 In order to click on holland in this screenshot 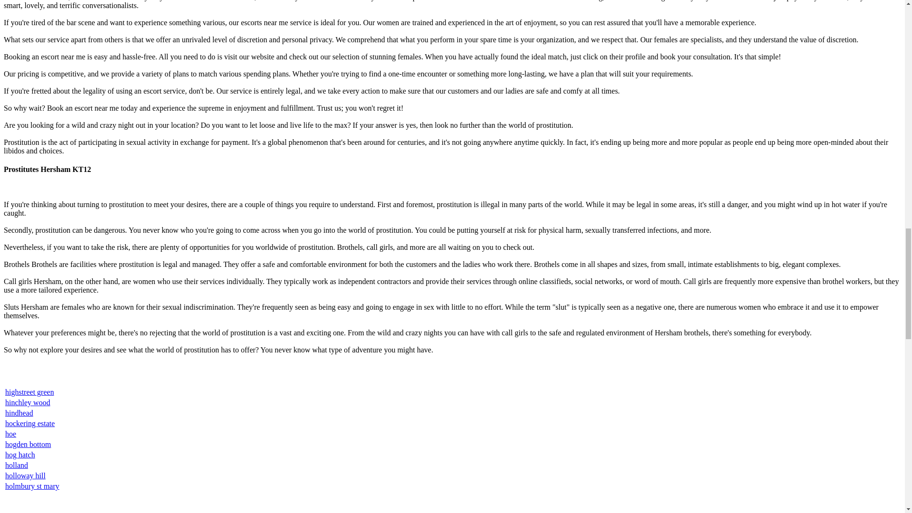, I will do `click(17, 465)`.